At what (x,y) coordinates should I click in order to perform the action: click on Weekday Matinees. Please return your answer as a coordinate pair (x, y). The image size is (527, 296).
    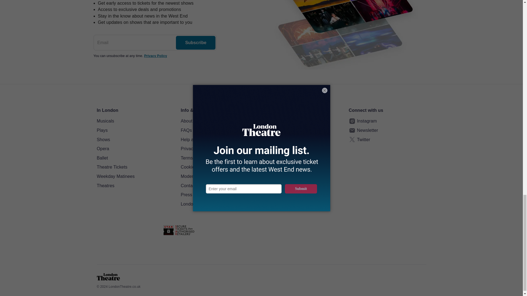
    Looking at the image, I should click on (135, 176).